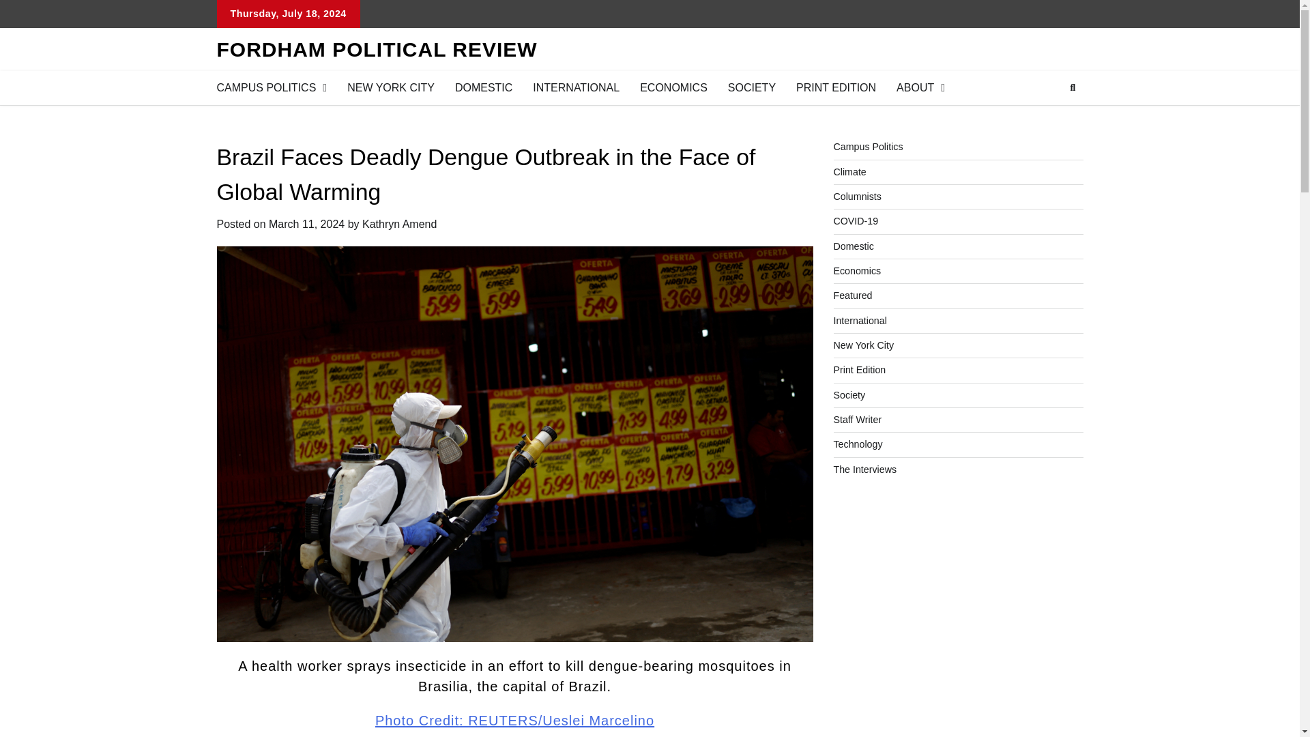 This screenshot has width=1310, height=737. I want to click on Kathryn Amend, so click(399, 224).